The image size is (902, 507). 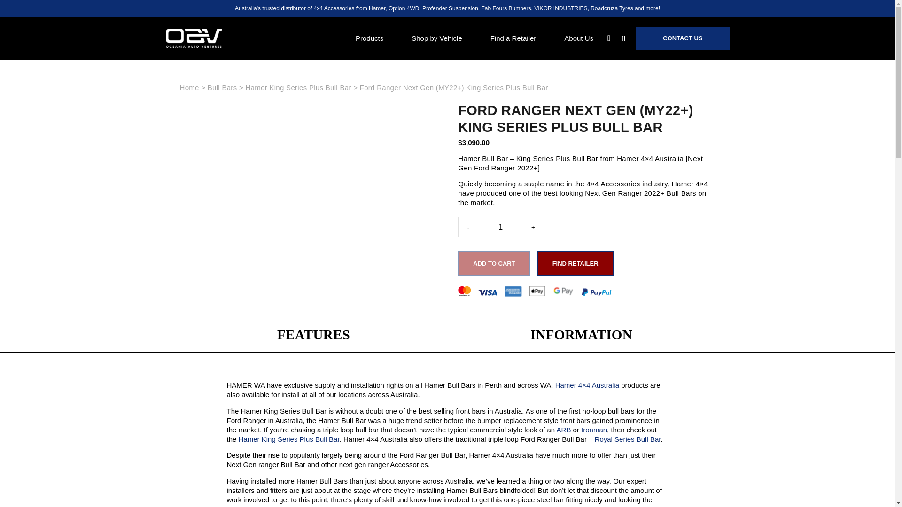 What do you see at coordinates (564, 430) in the screenshot?
I see `ARB` at bounding box center [564, 430].